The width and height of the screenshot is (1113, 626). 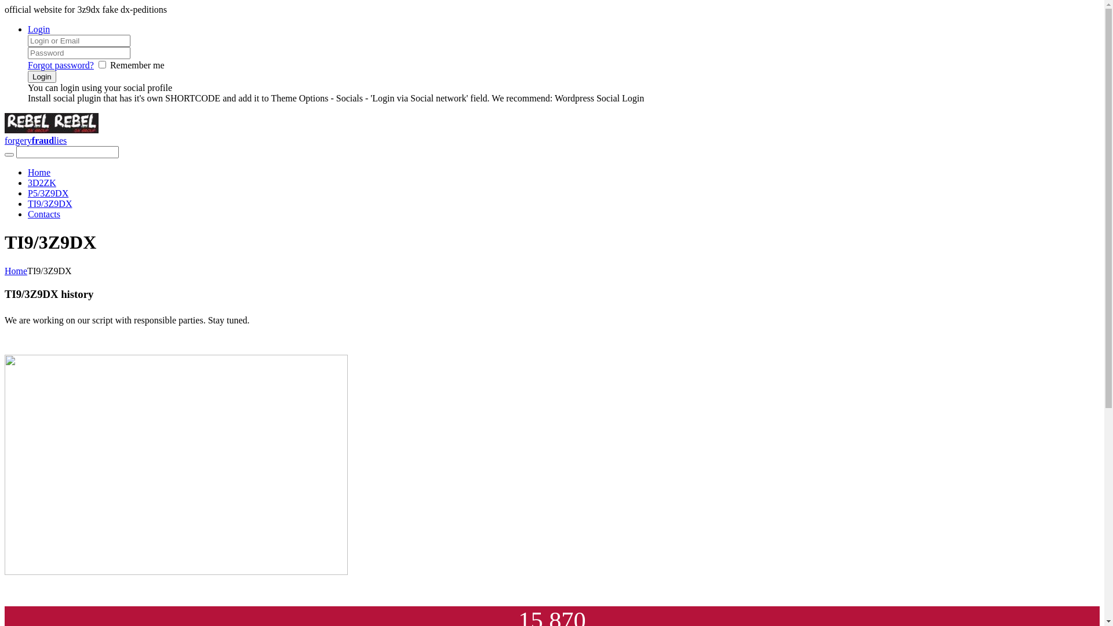 I want to click on Login, so click(x=42, y=77).